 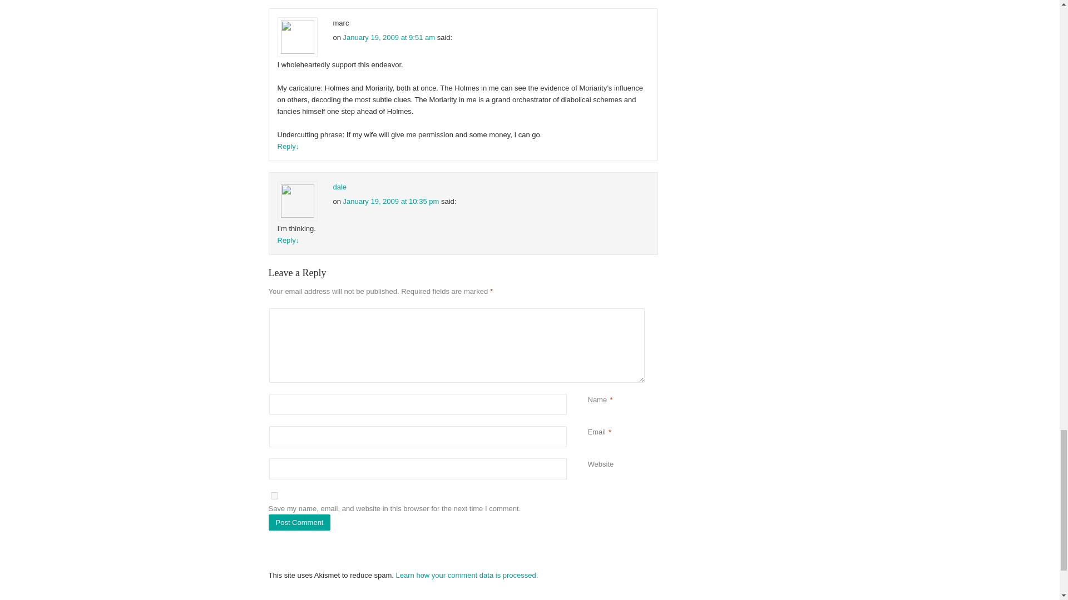 I want to click on Post Comment, so click(x=299, y=522).